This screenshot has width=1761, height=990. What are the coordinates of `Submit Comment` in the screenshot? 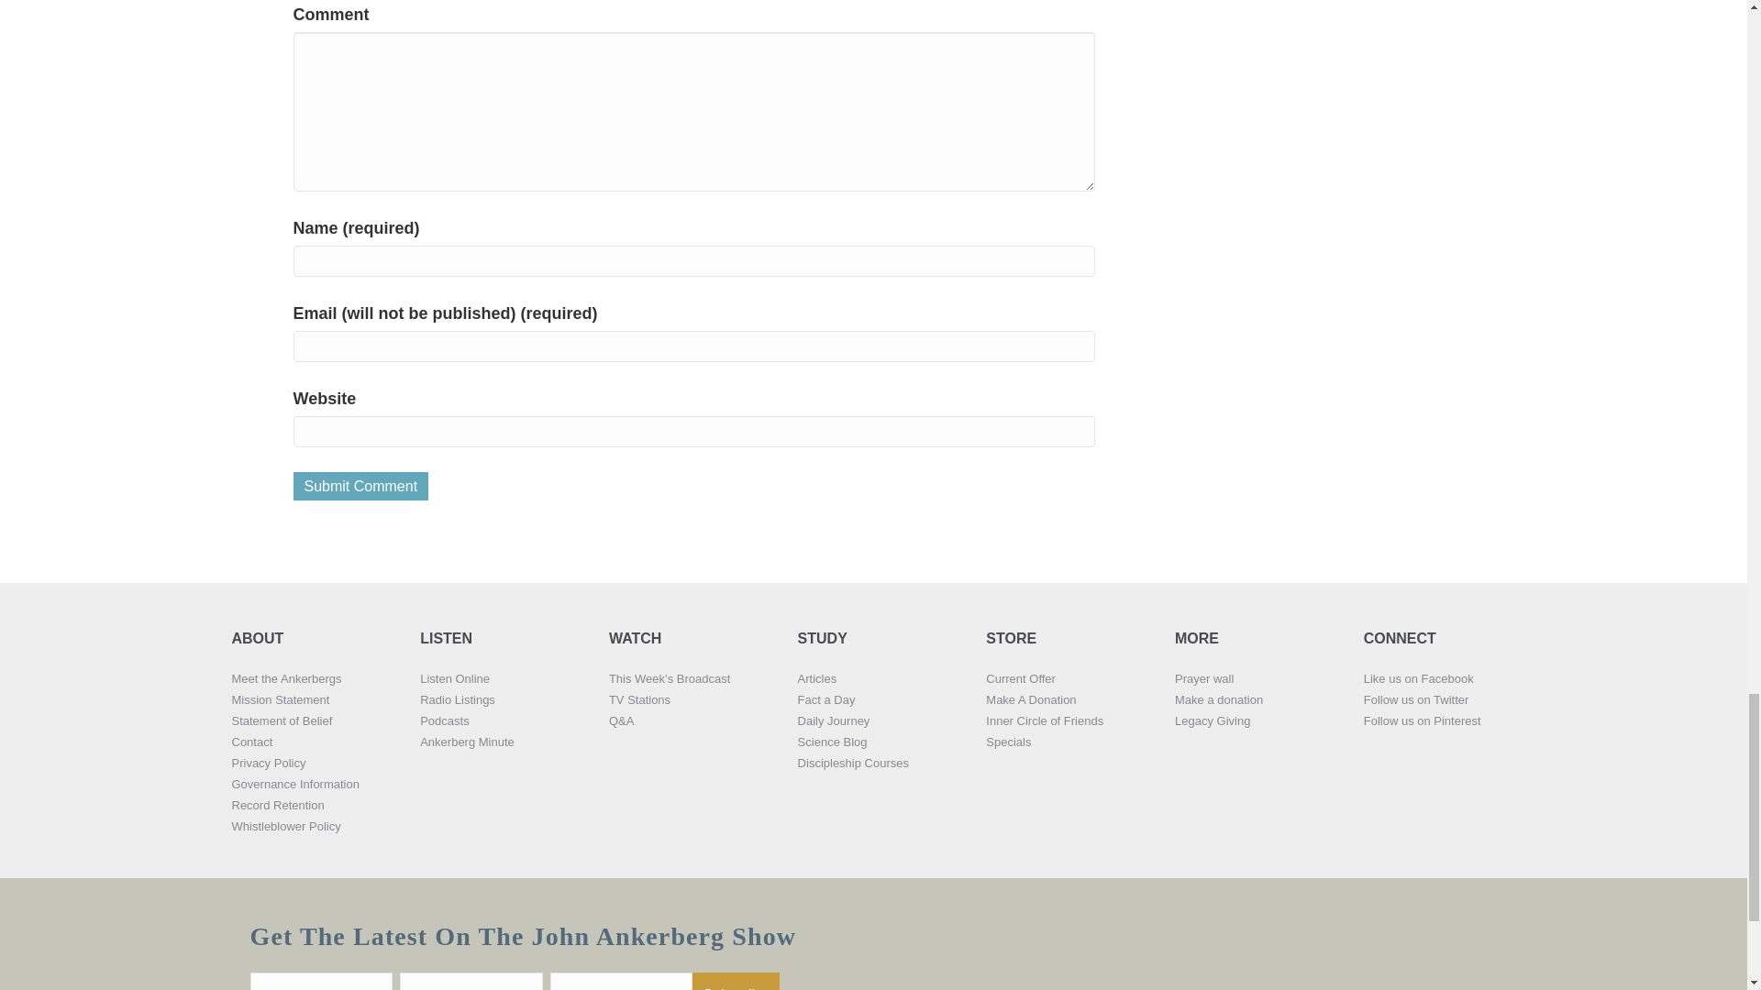 It's located at (361, 486).